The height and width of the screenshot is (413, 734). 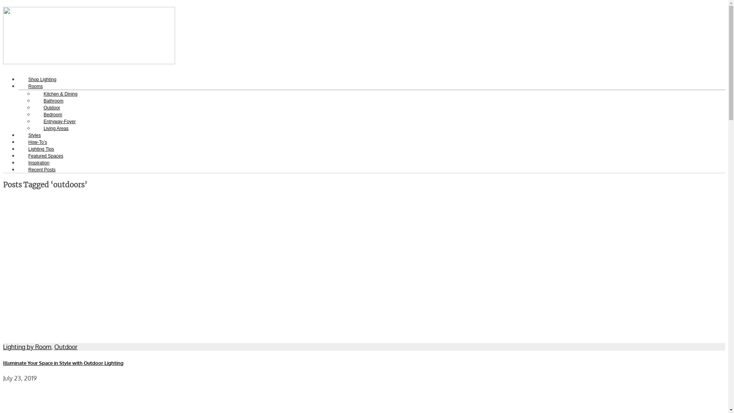 What do you see at coordinates (27, 347) in the screenshot?
I see `Lighting by Room` at bounding box center [27, 347].